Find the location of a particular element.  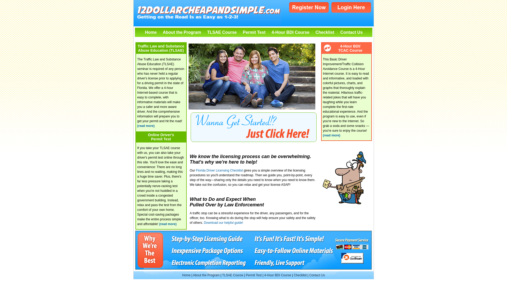

Checklist is located at coordinates (300, 275).